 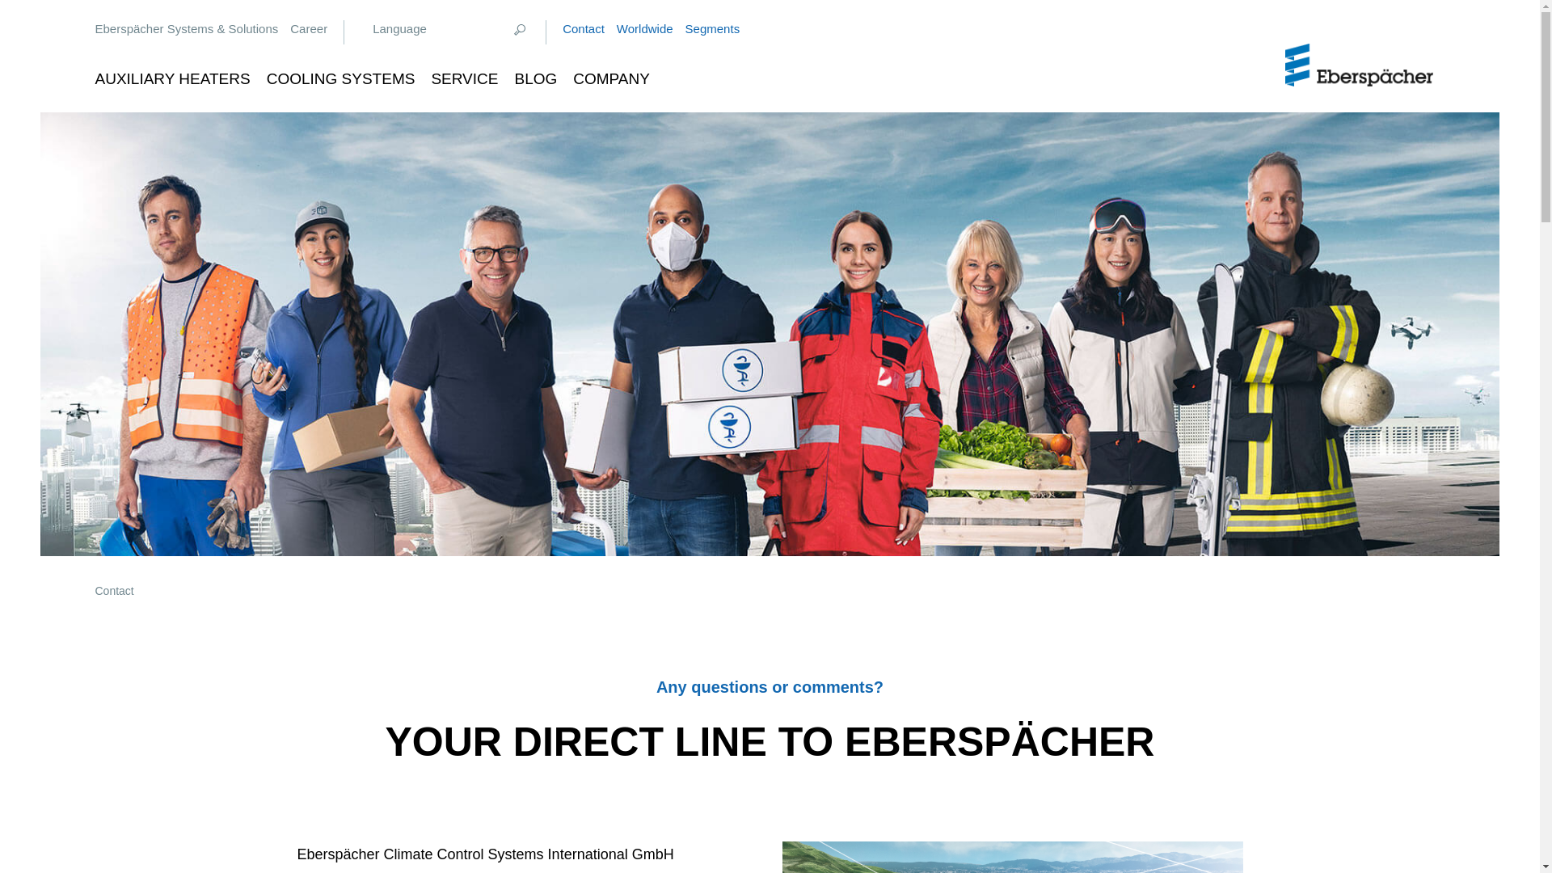 What do you see at coordinates (399, 29) in the screenshot?
I see `Language` at bounding box center [399, 29].